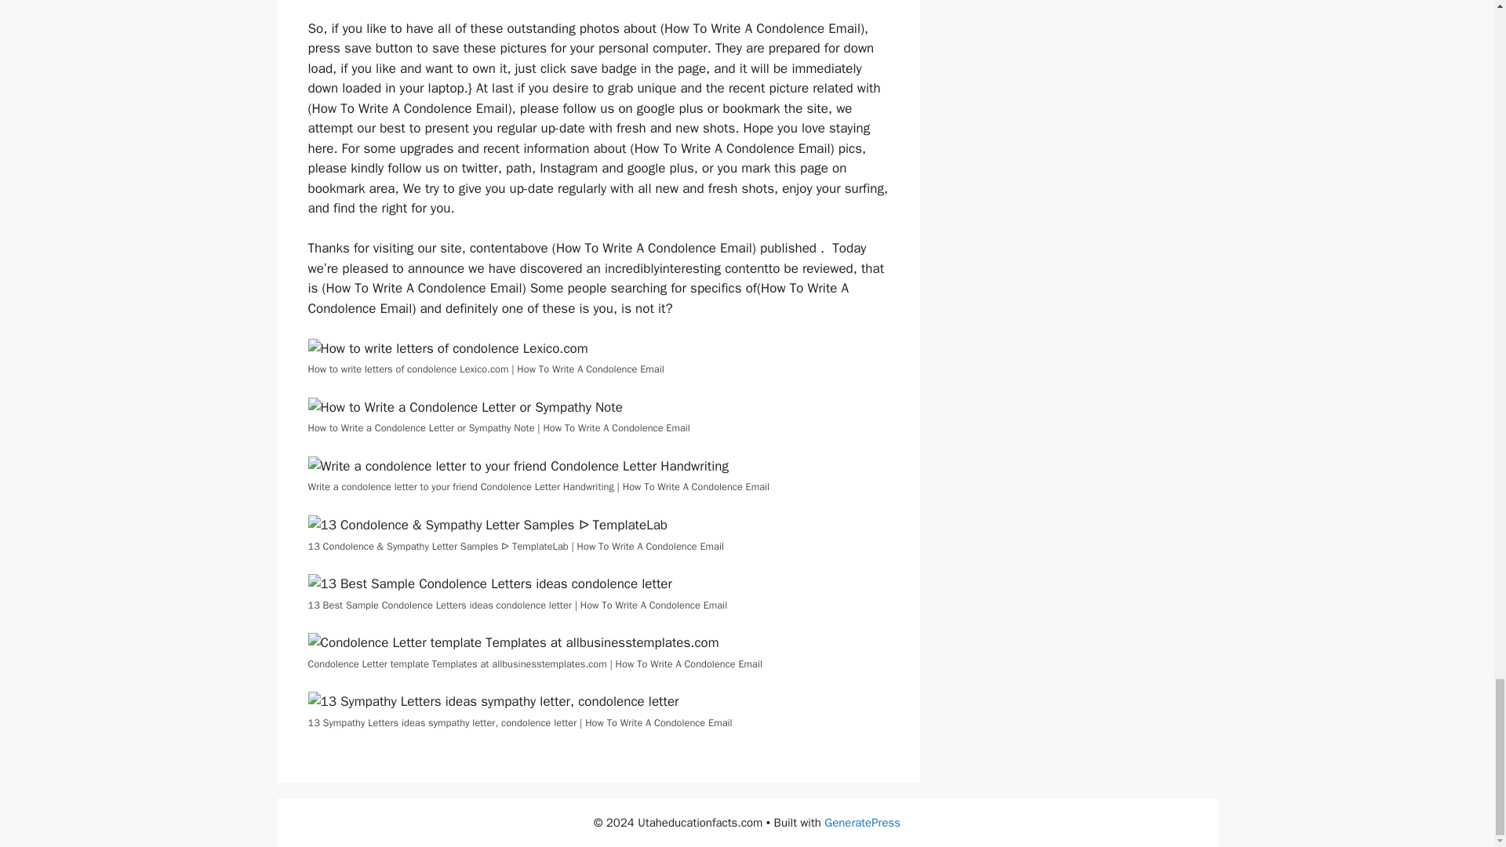 The image size is (1506, 847). What do you see at coordinates (489, 584) in the screenshot?
I see `13 Best Sample Condolence Letters ideas  condolence letter` at bounding box center [489, 584].